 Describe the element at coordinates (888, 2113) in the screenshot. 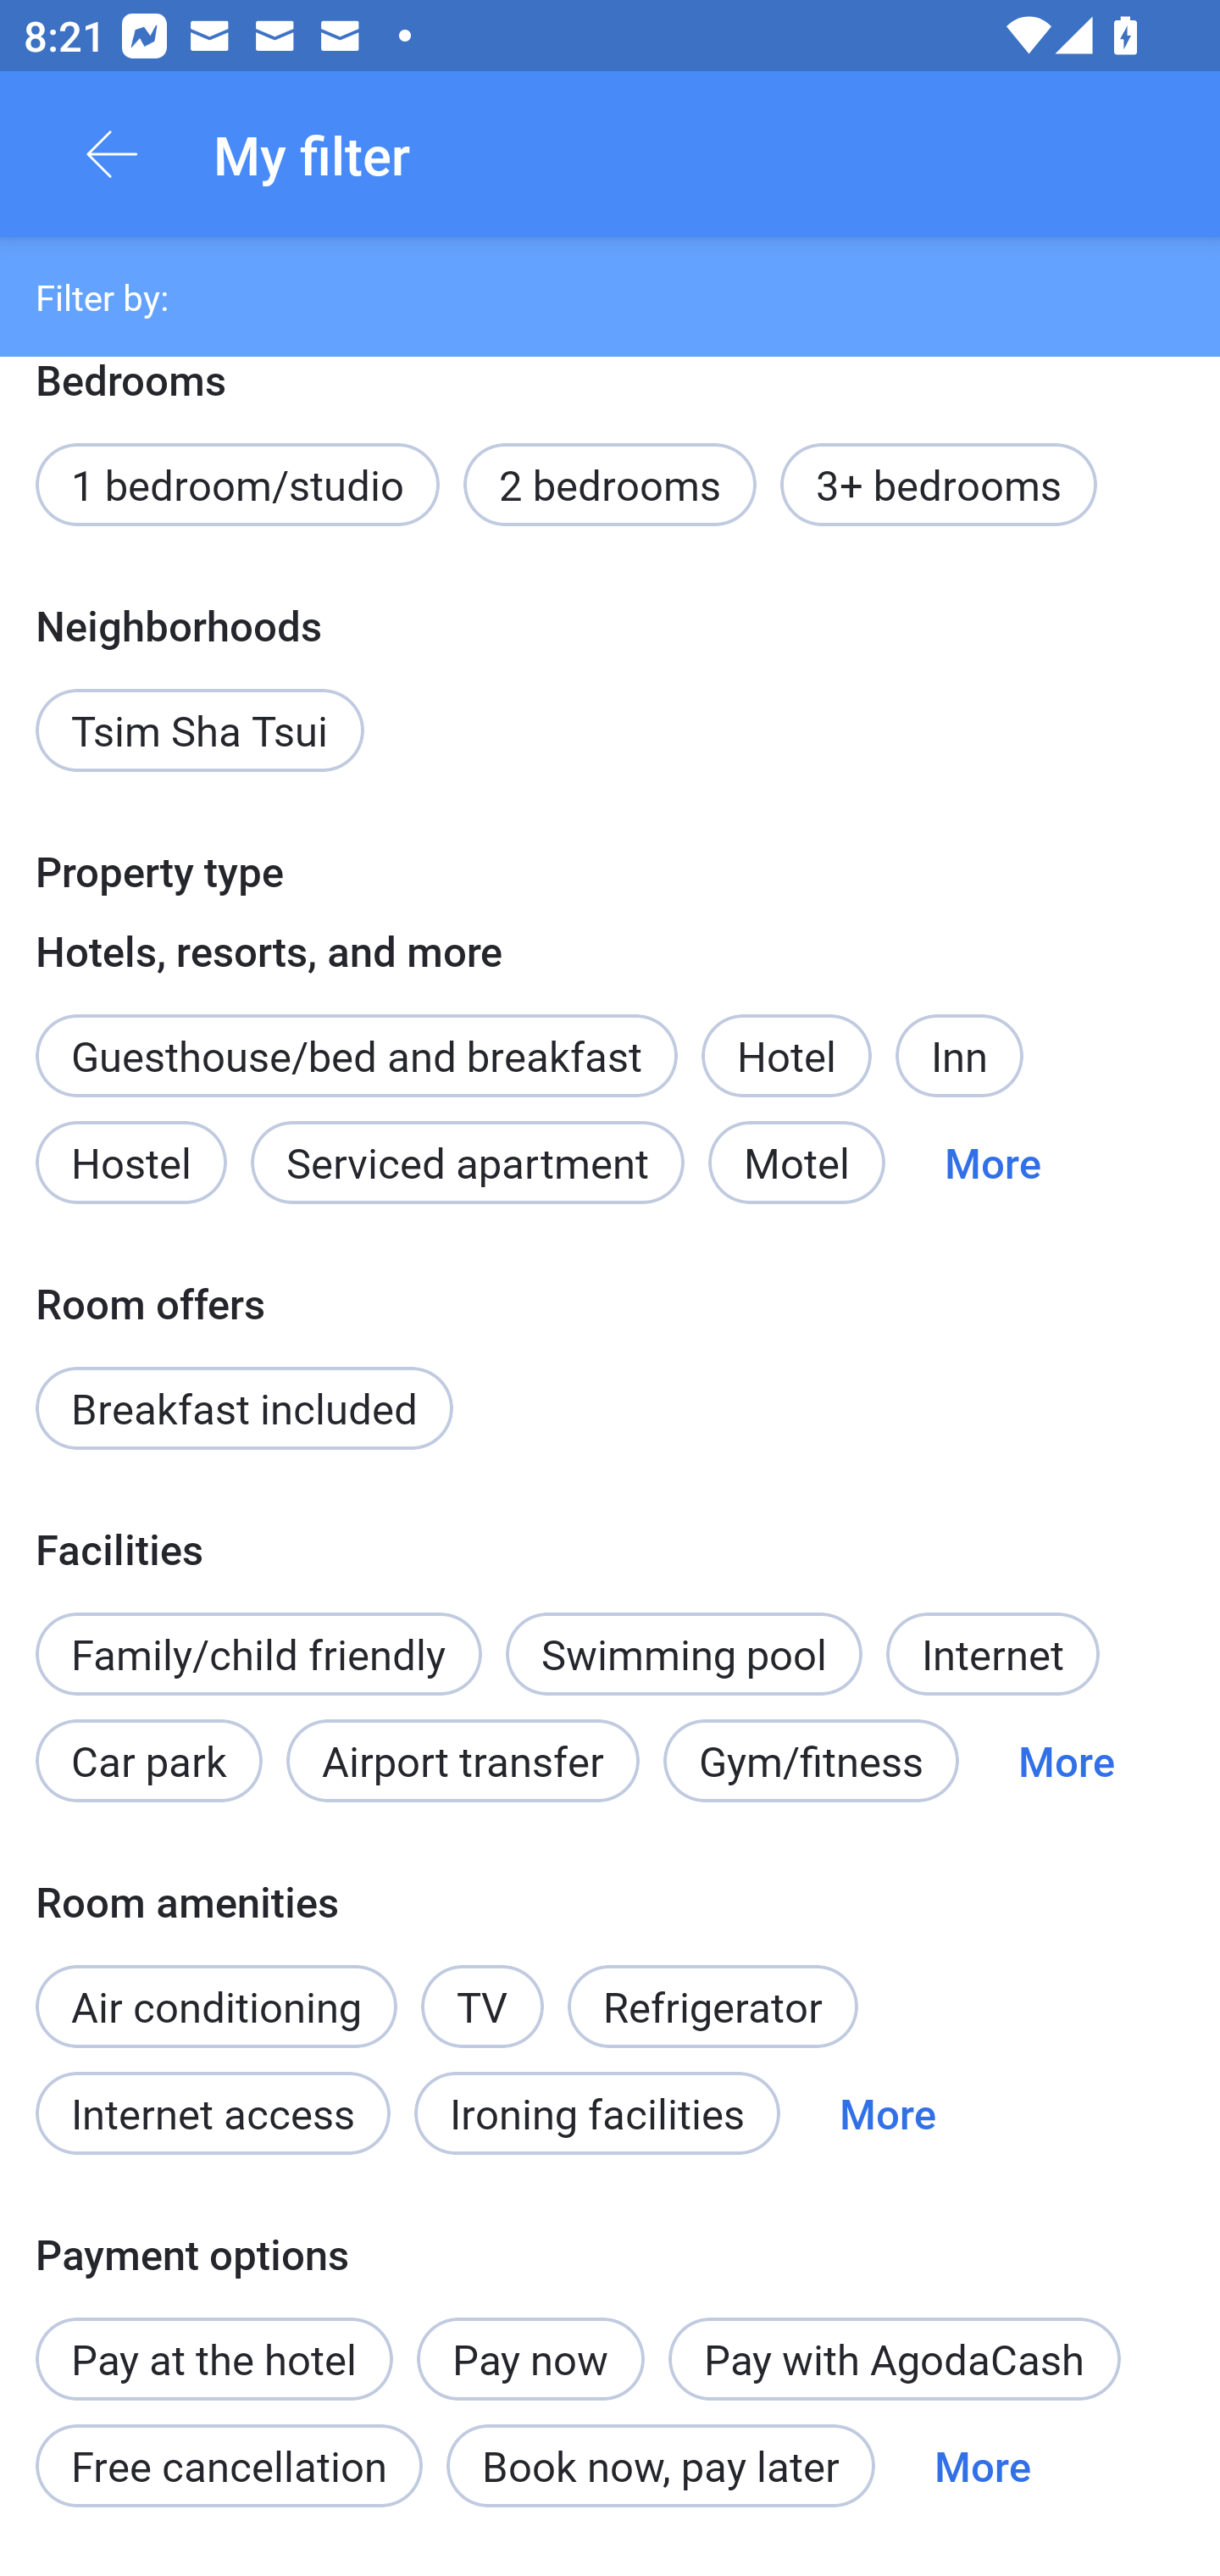

I see `More` at that location.